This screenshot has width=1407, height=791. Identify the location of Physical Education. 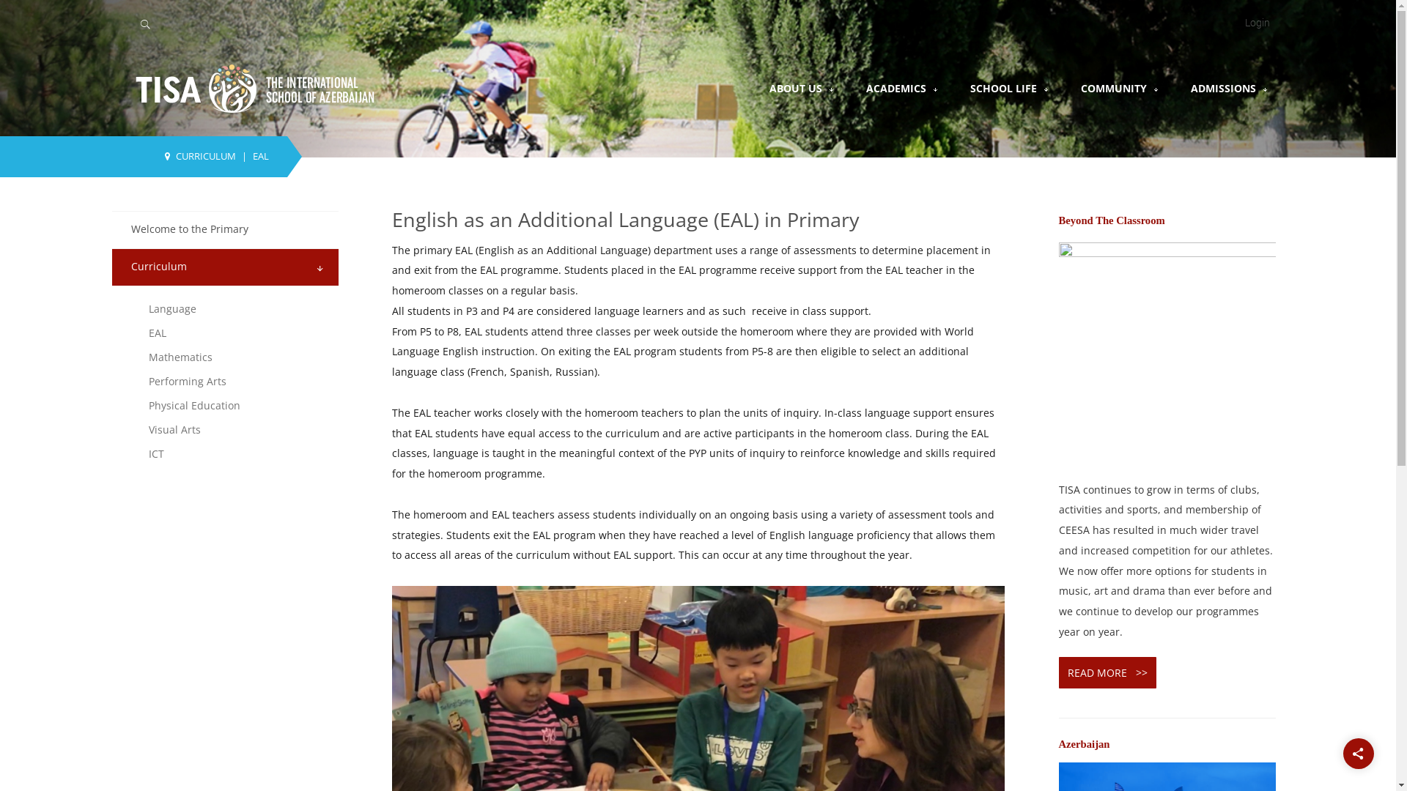
(237, 406).